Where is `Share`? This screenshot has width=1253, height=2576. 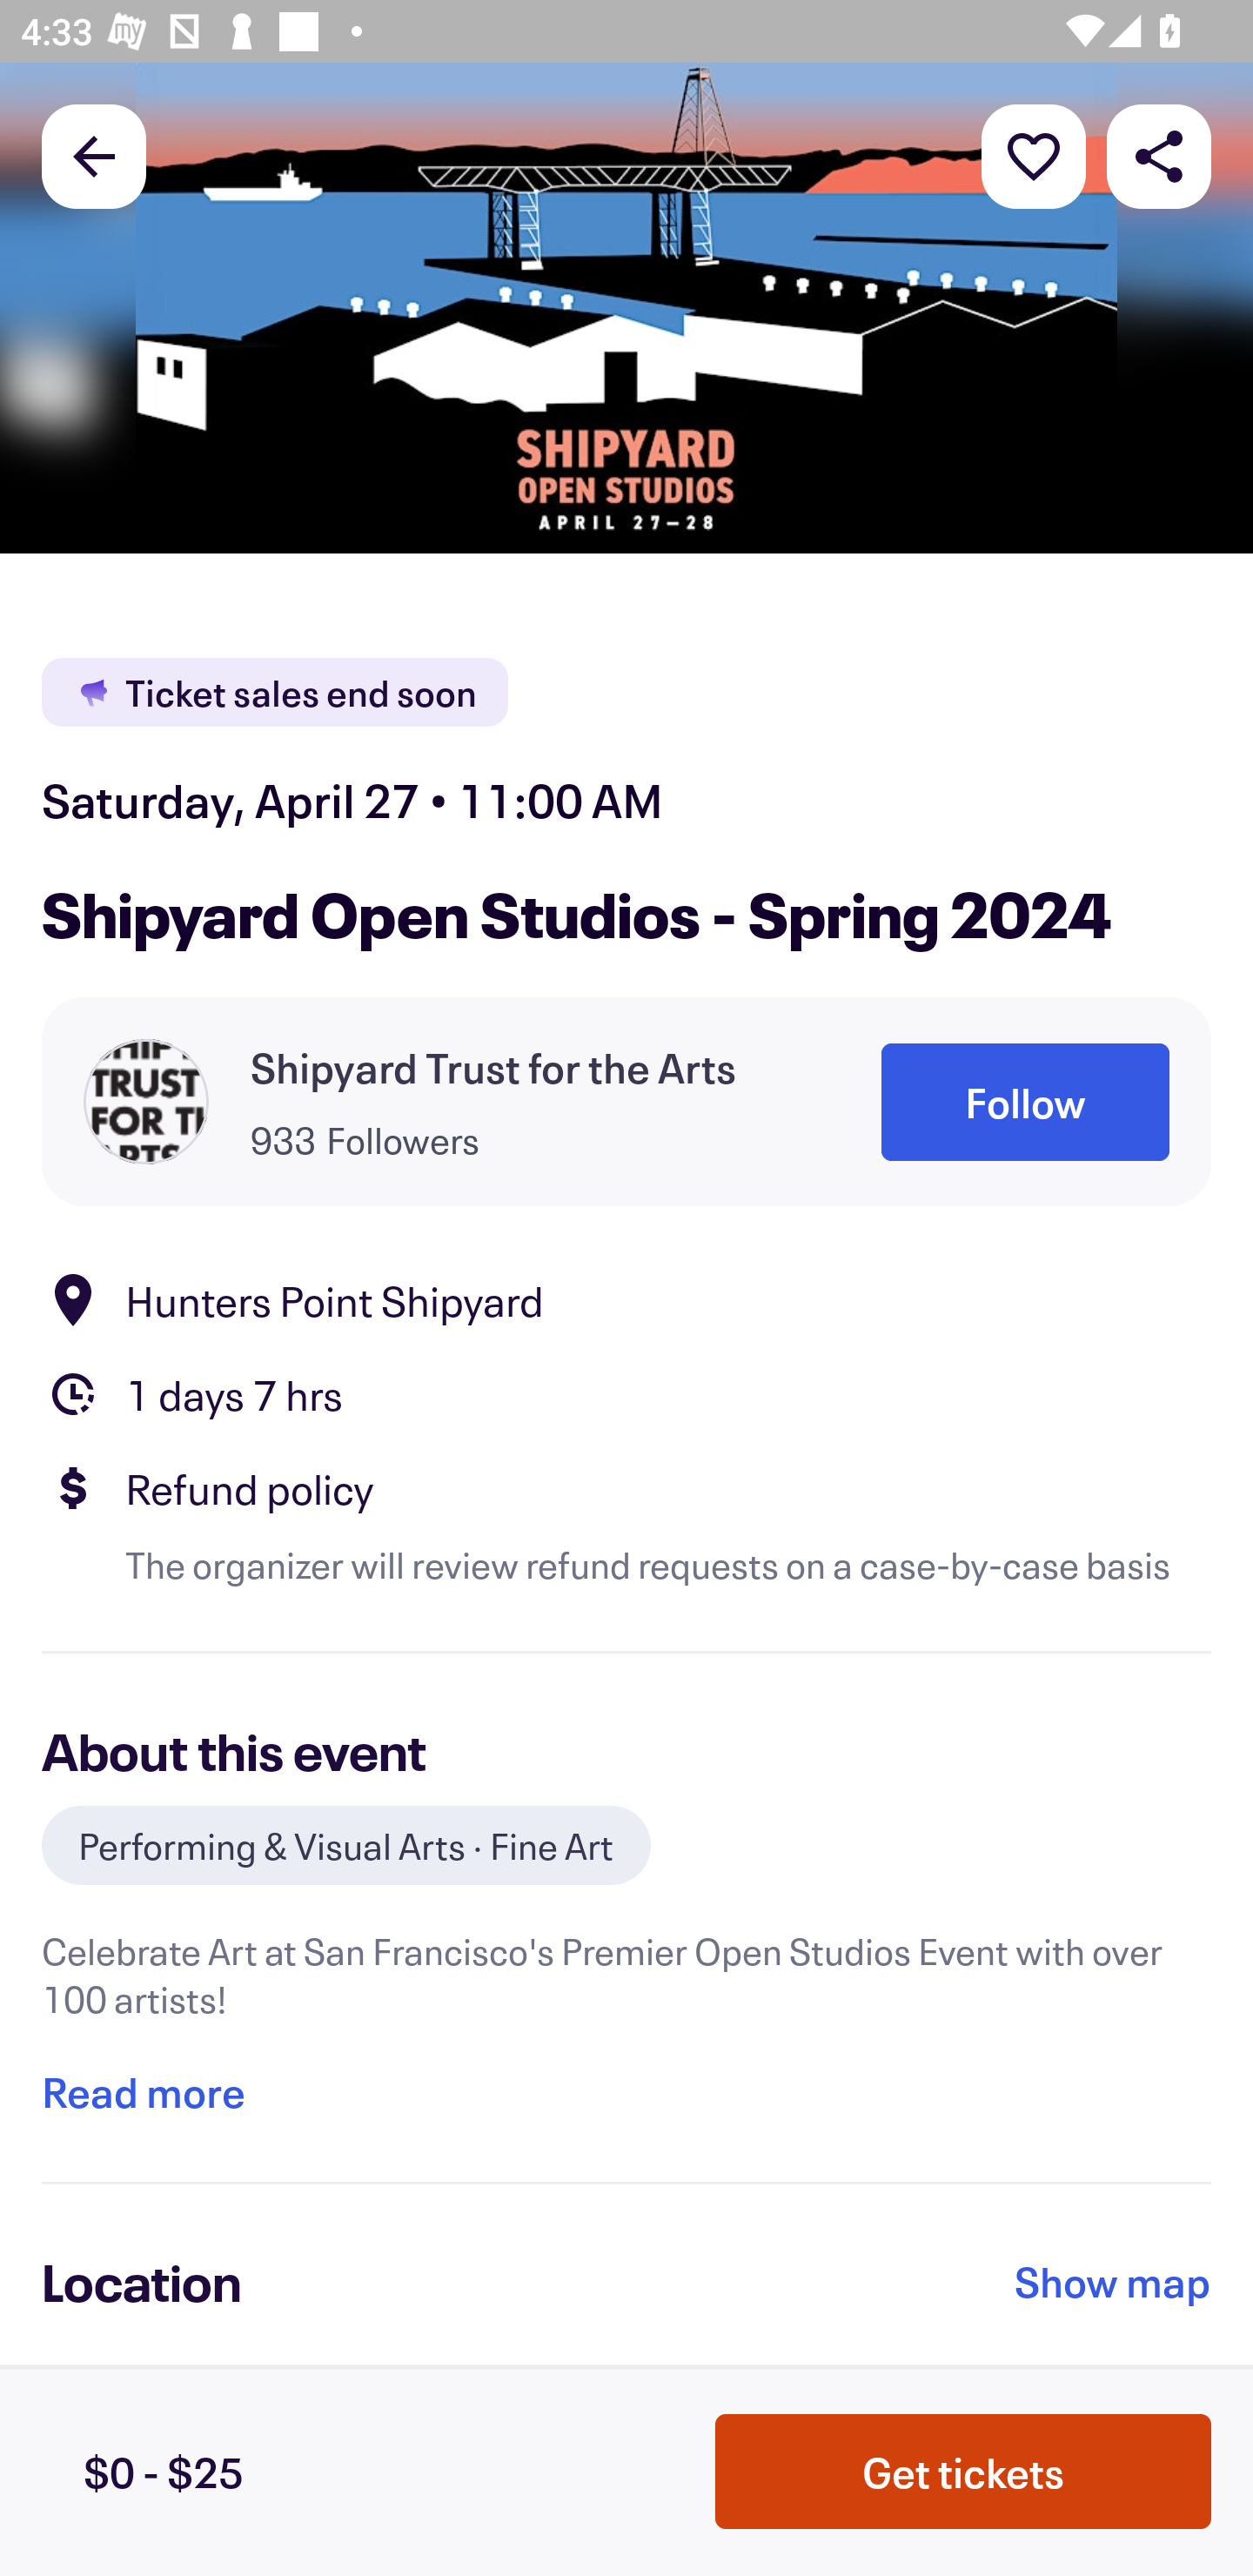 Share is located at coordinates (1159, 155).